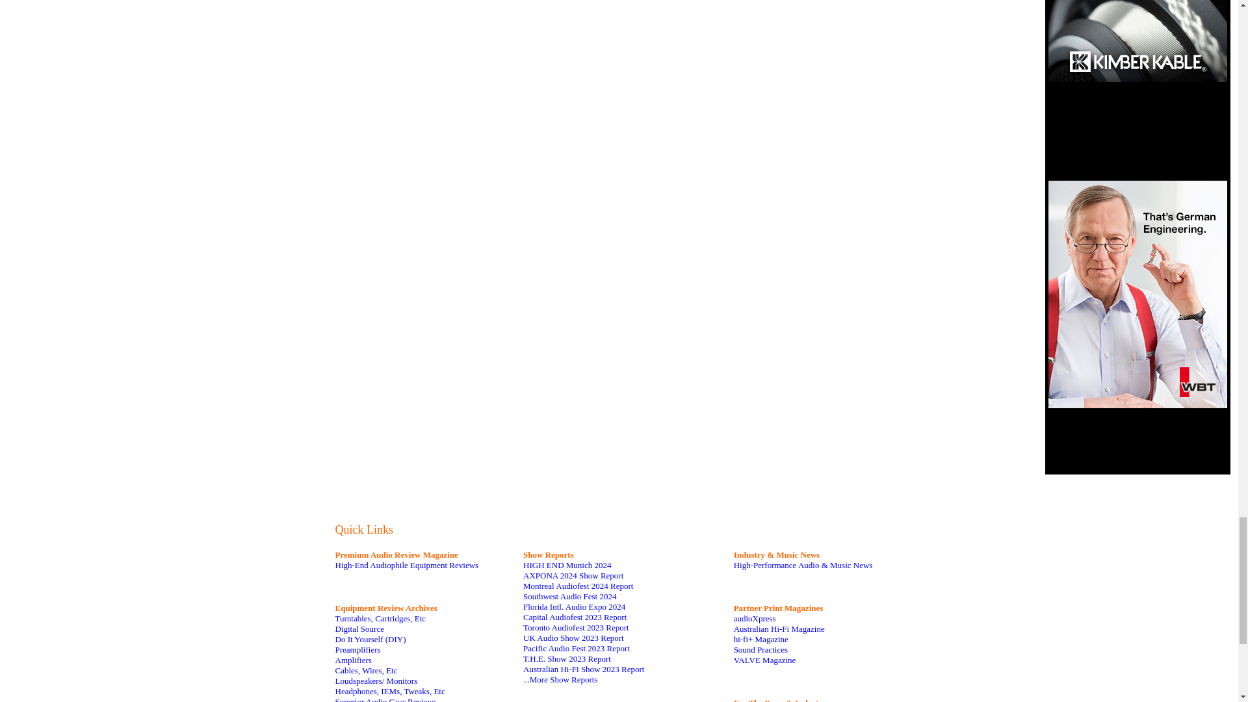 The height and width of the screenshot is (702, 1248). What do you see at coordinates (390, 692) in the screenshot?
I see `Headphones, IEMs, Tweaks, Etc` at bounding box center [390, 692].